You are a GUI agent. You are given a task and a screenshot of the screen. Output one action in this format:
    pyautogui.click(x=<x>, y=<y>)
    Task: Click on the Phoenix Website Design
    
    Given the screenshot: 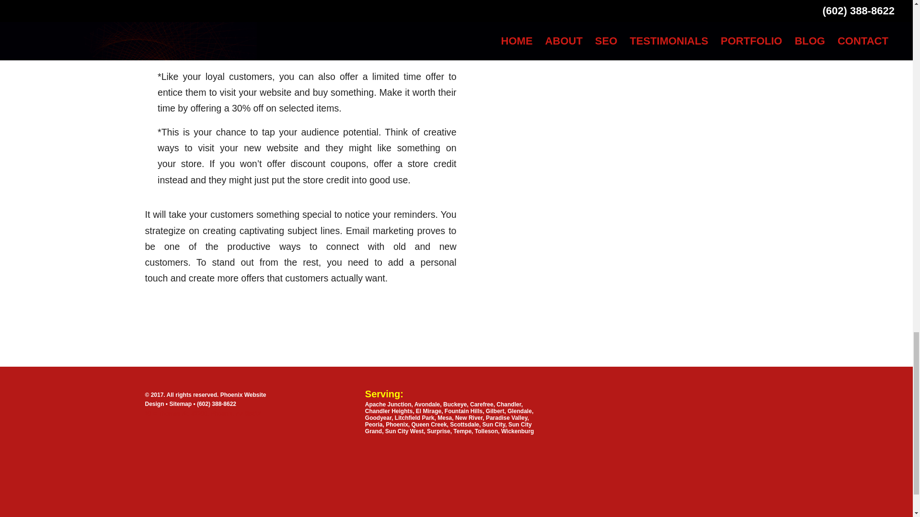 What is the action you would take?
    pyautogui.click(x=205, y=399)
    